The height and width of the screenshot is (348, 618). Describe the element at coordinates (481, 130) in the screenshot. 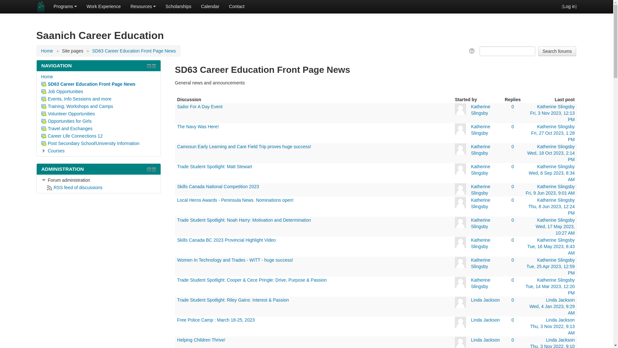

I see `Katherine Slingsby` at that location.